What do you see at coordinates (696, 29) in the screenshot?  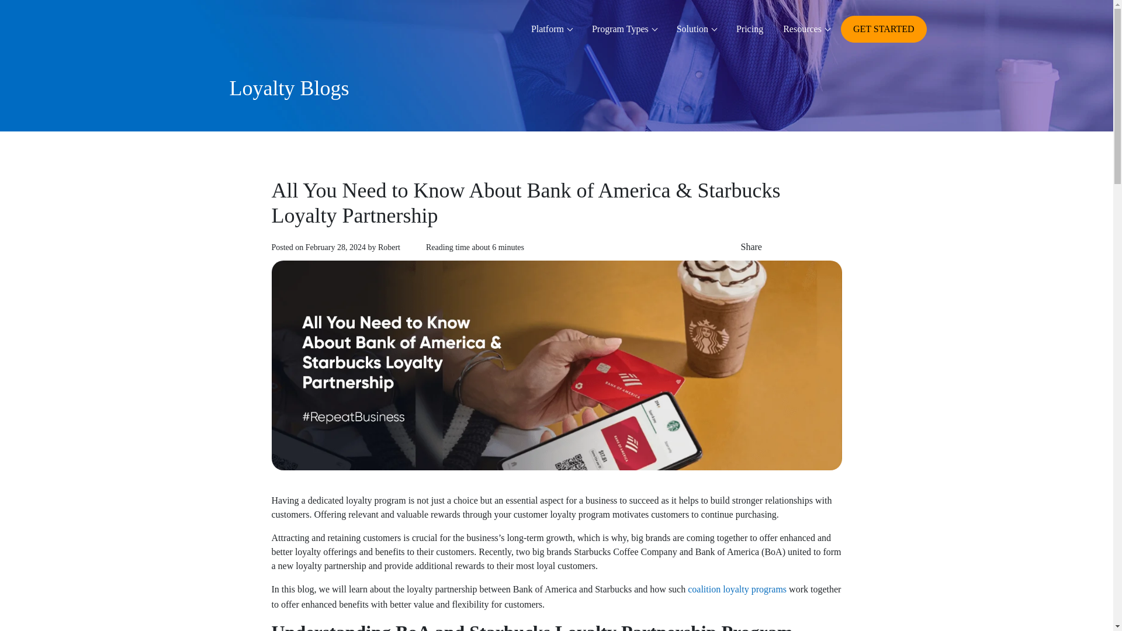 I see `Solution` at bounding box center [696, 29].